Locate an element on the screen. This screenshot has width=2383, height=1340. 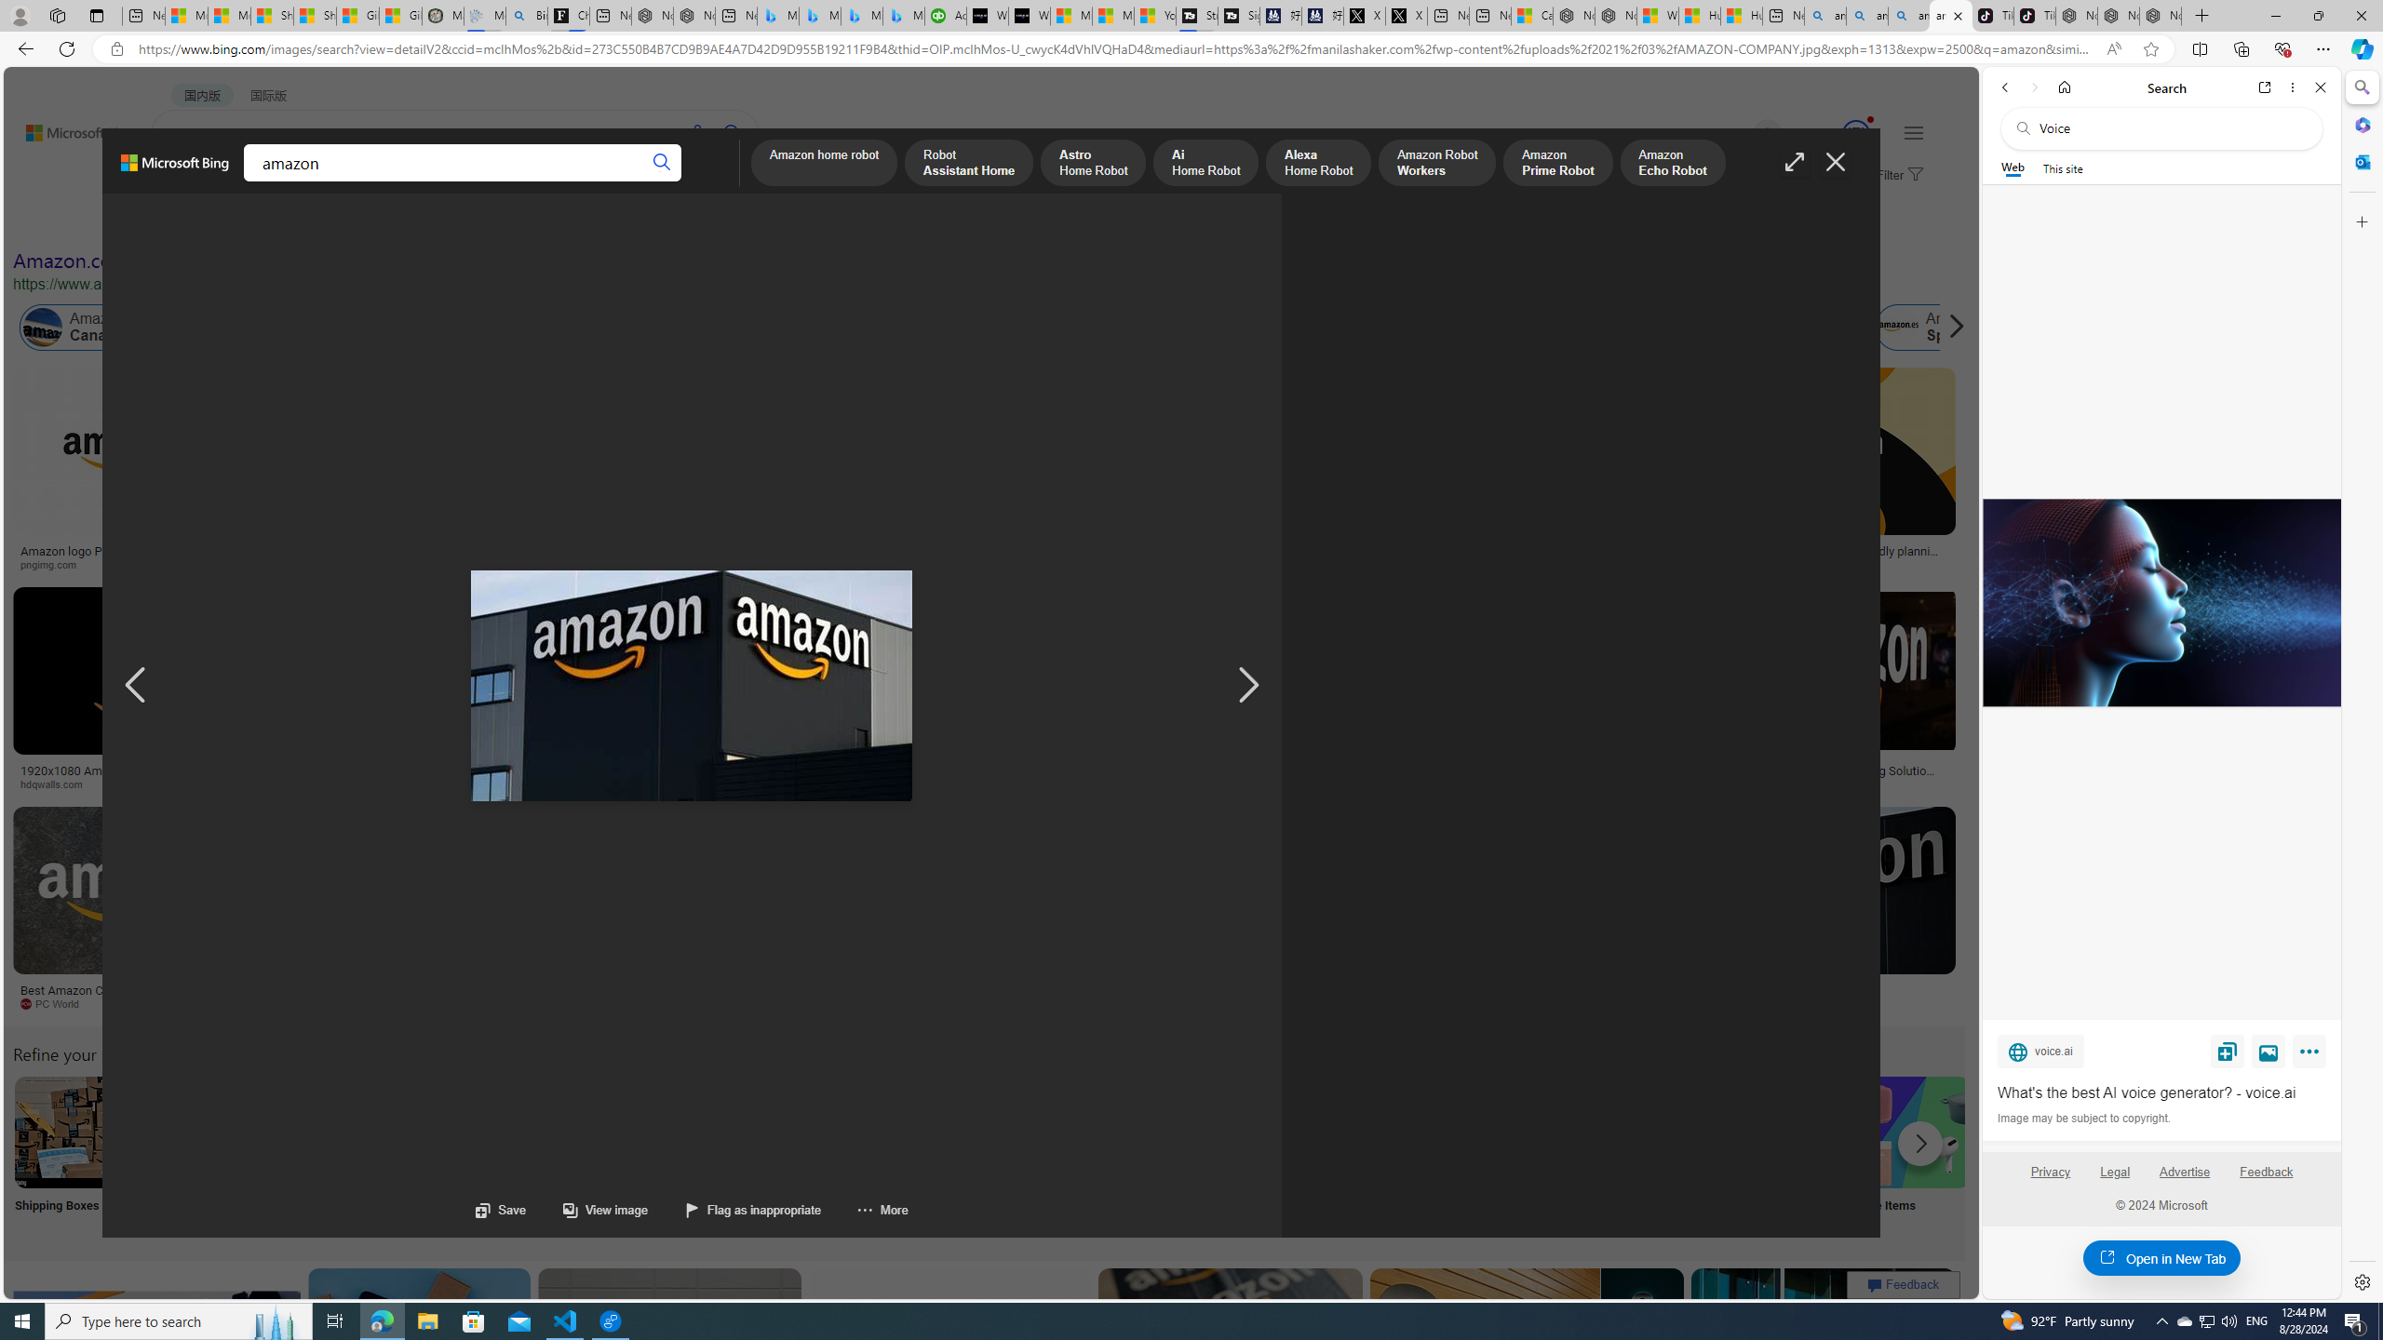
More is located at coordinates (2312, 1055).